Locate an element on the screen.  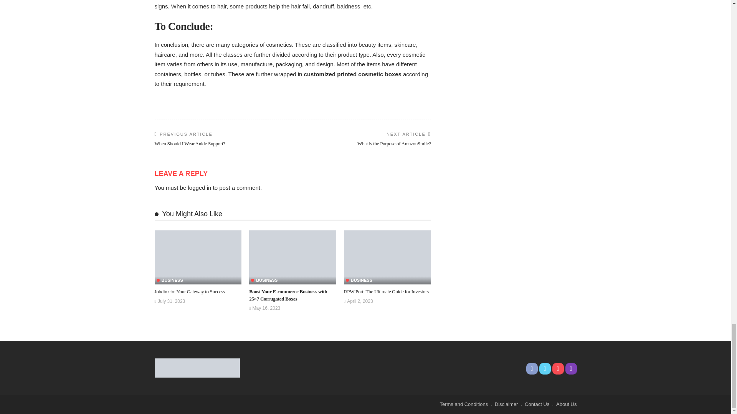
When Should I Wear Ankle Support? is located at coordinates (189, 143).